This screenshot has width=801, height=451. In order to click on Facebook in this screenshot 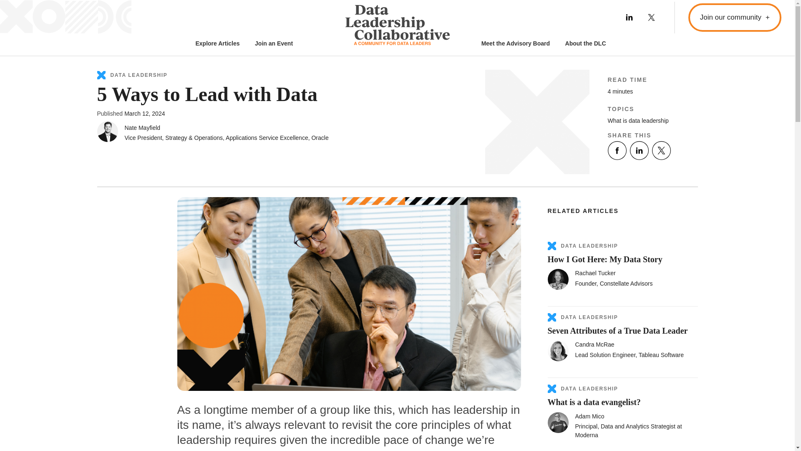, I will do `click(617, 150)`.